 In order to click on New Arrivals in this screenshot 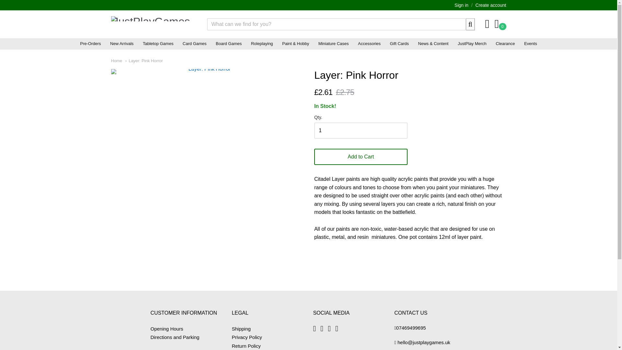, I will do `click(122, 43)`.